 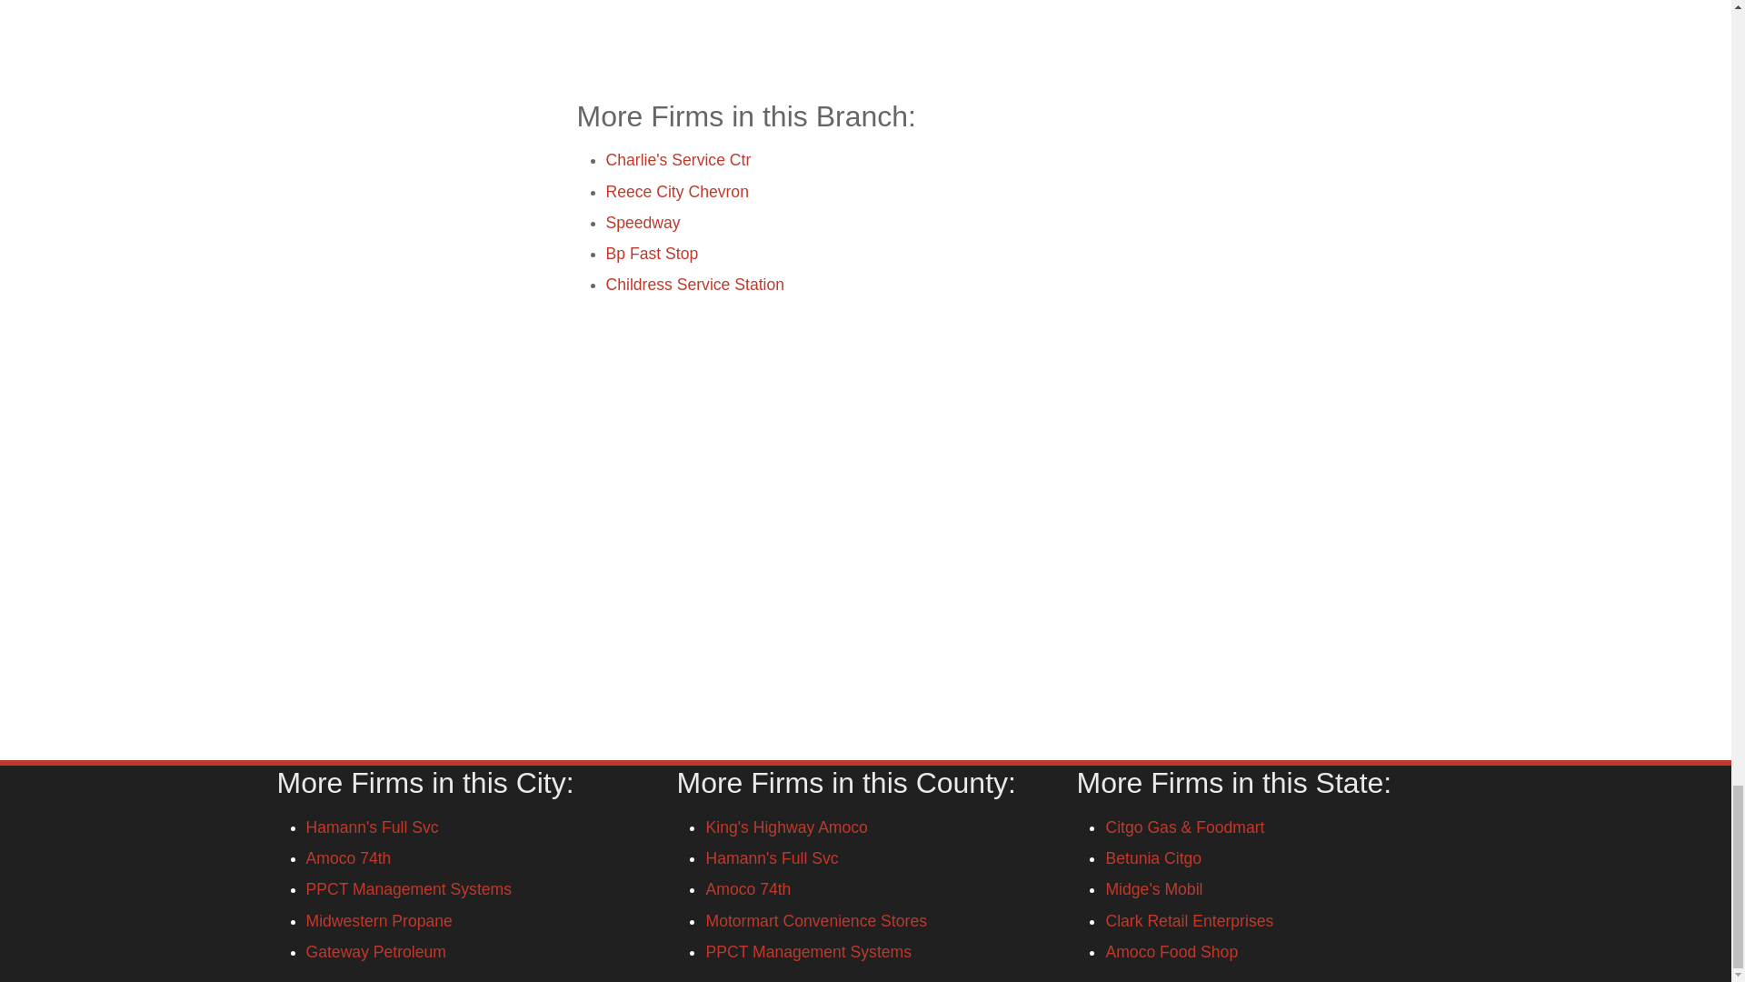 I want to click on Reece City Chevron, so click(x=676, y=191).